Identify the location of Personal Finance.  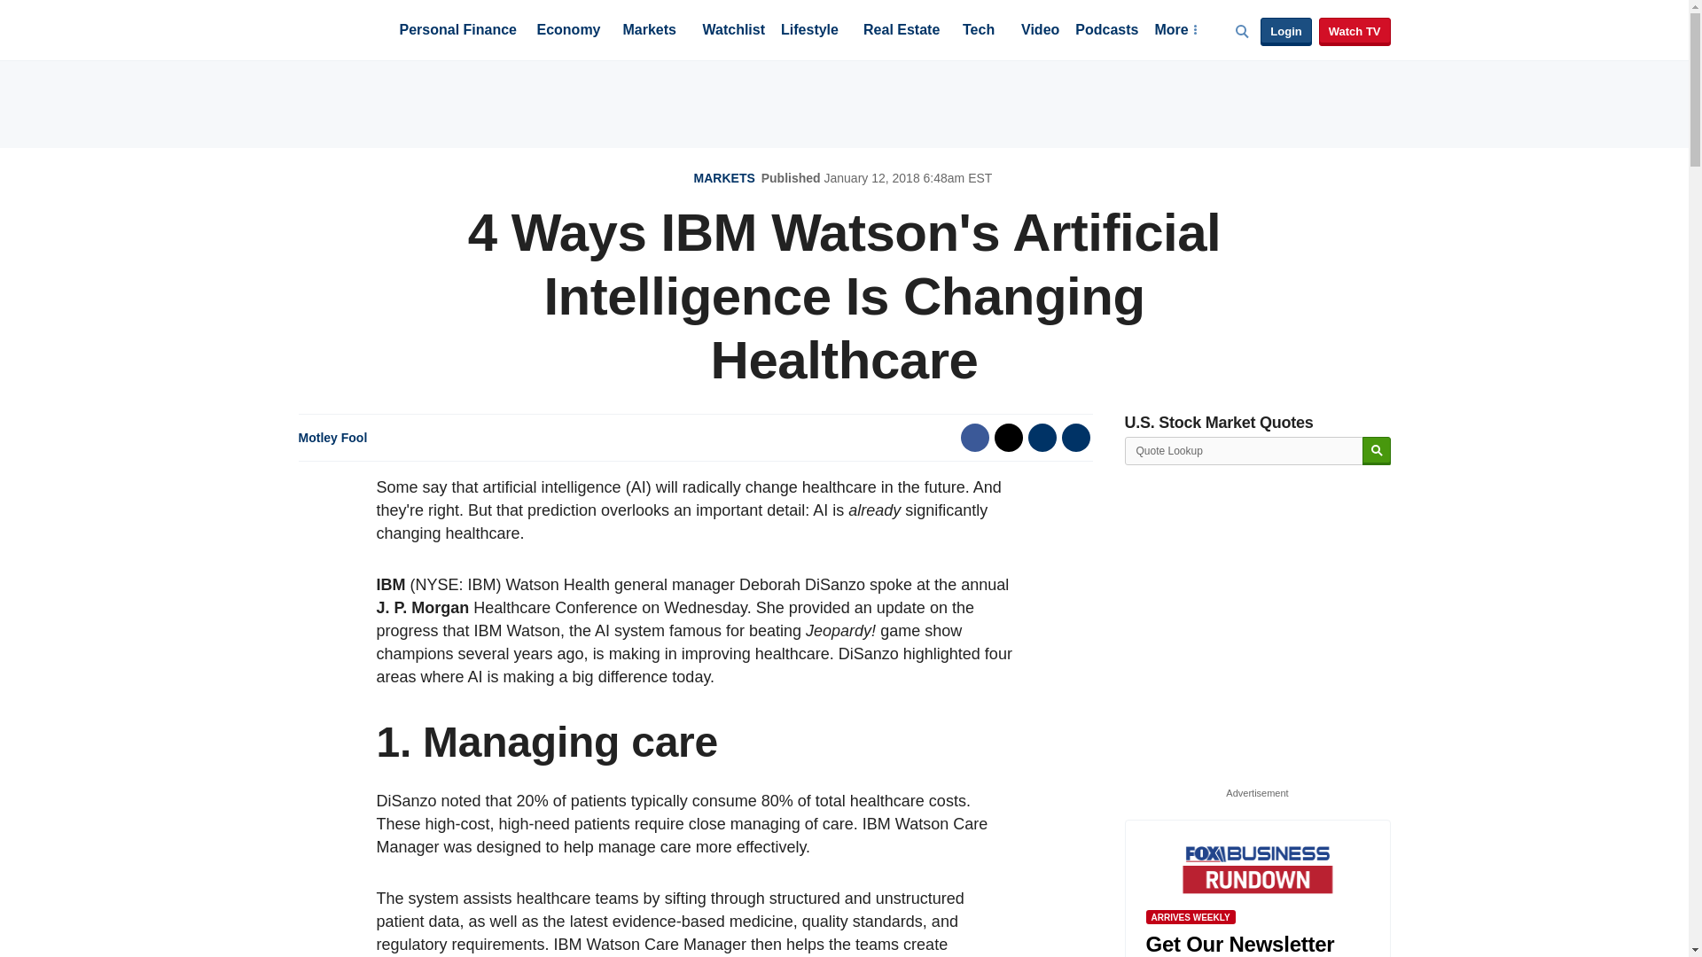
(457, 31).